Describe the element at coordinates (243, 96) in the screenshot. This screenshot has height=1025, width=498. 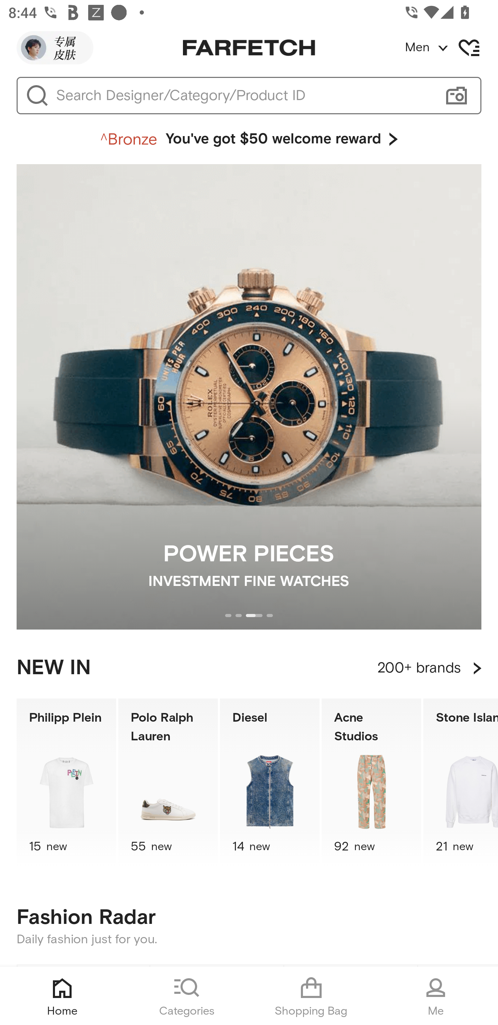
I see `Search Designer/Category/Product ID` at that location.